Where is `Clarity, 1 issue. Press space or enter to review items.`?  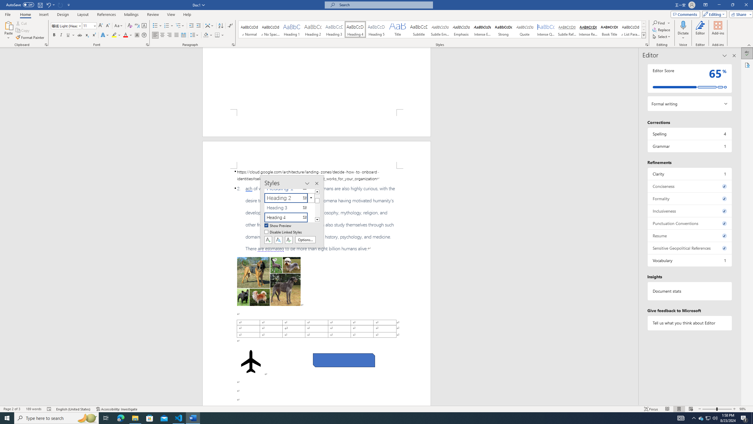 Clarity, 1 issue. Press space or enter to review items. is located at coordinates (689, 174).